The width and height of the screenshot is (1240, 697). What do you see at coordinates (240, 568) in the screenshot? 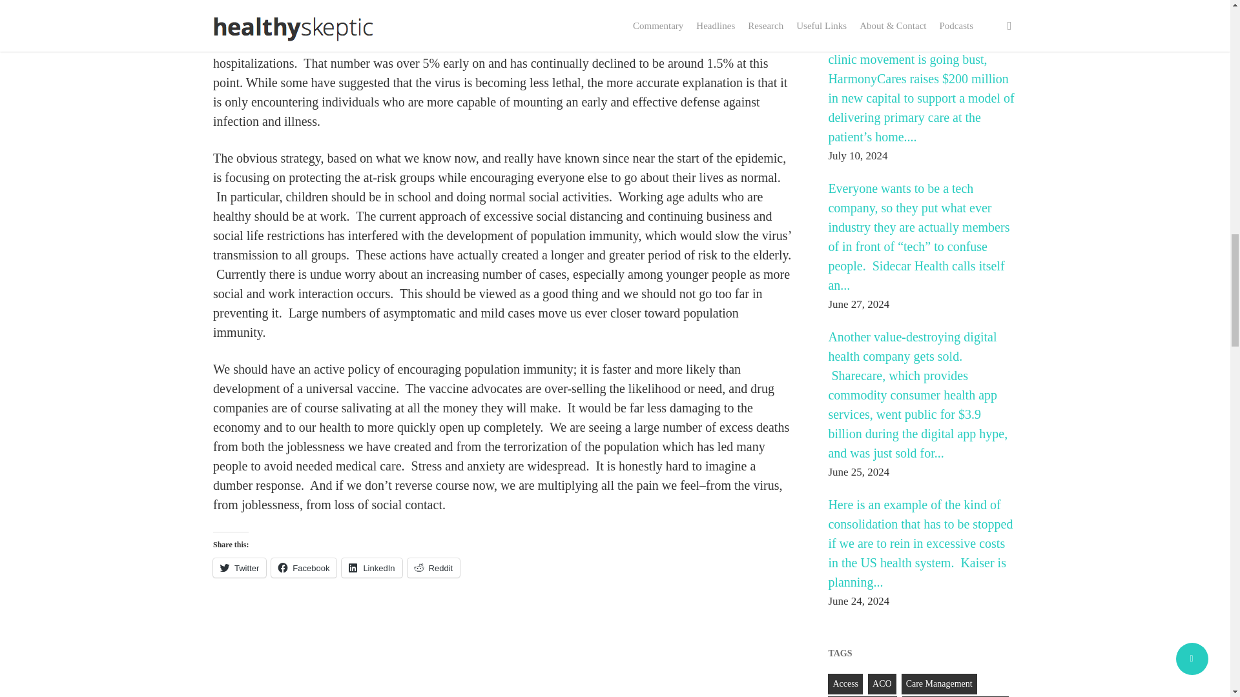
I see `Click to share on Twitter` at bounding box center [240, 568].